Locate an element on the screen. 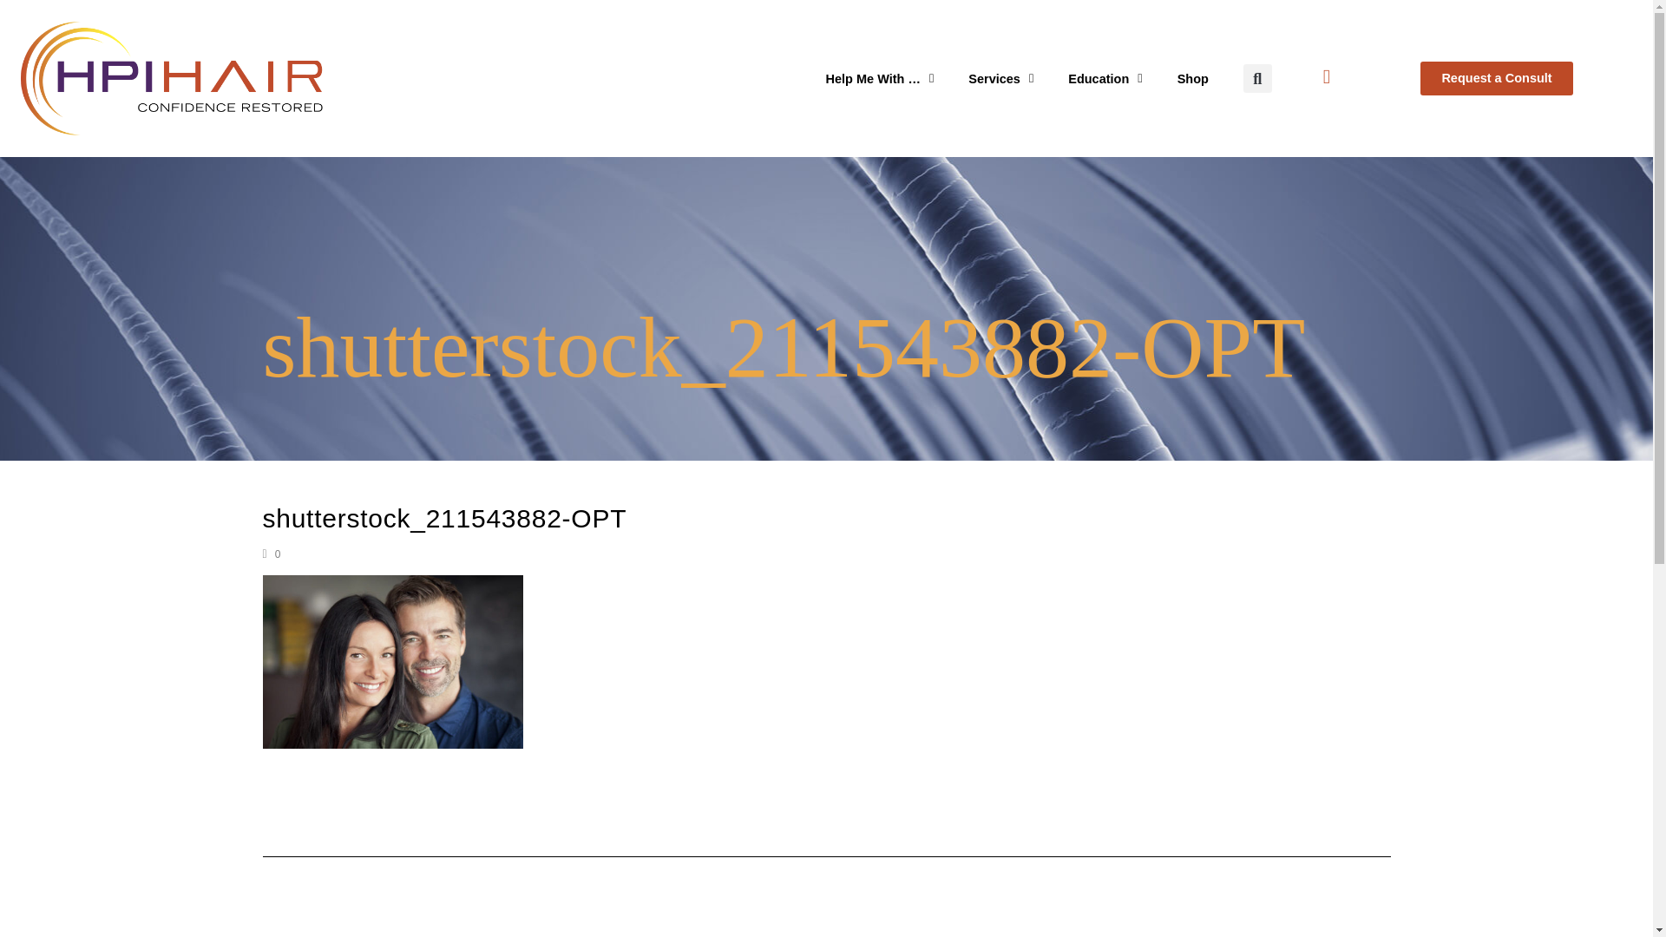 Image resolution: width=1666 pixels, height=937 pixels. Services is located at coordinates (1001, 79).